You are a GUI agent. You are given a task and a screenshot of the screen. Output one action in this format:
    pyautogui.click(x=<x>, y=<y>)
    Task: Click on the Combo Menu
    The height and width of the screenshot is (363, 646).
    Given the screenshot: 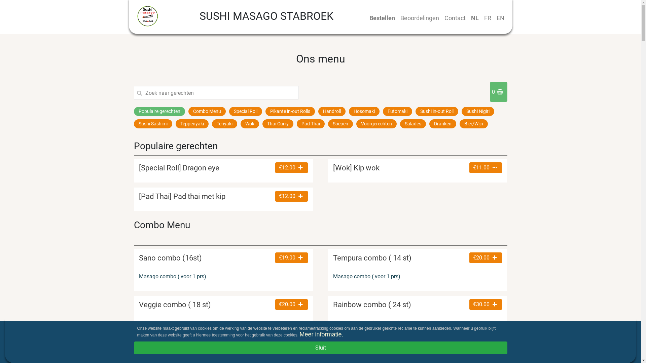 What is the action you would take?
    pyautogui.click(x=207, y=112)
    